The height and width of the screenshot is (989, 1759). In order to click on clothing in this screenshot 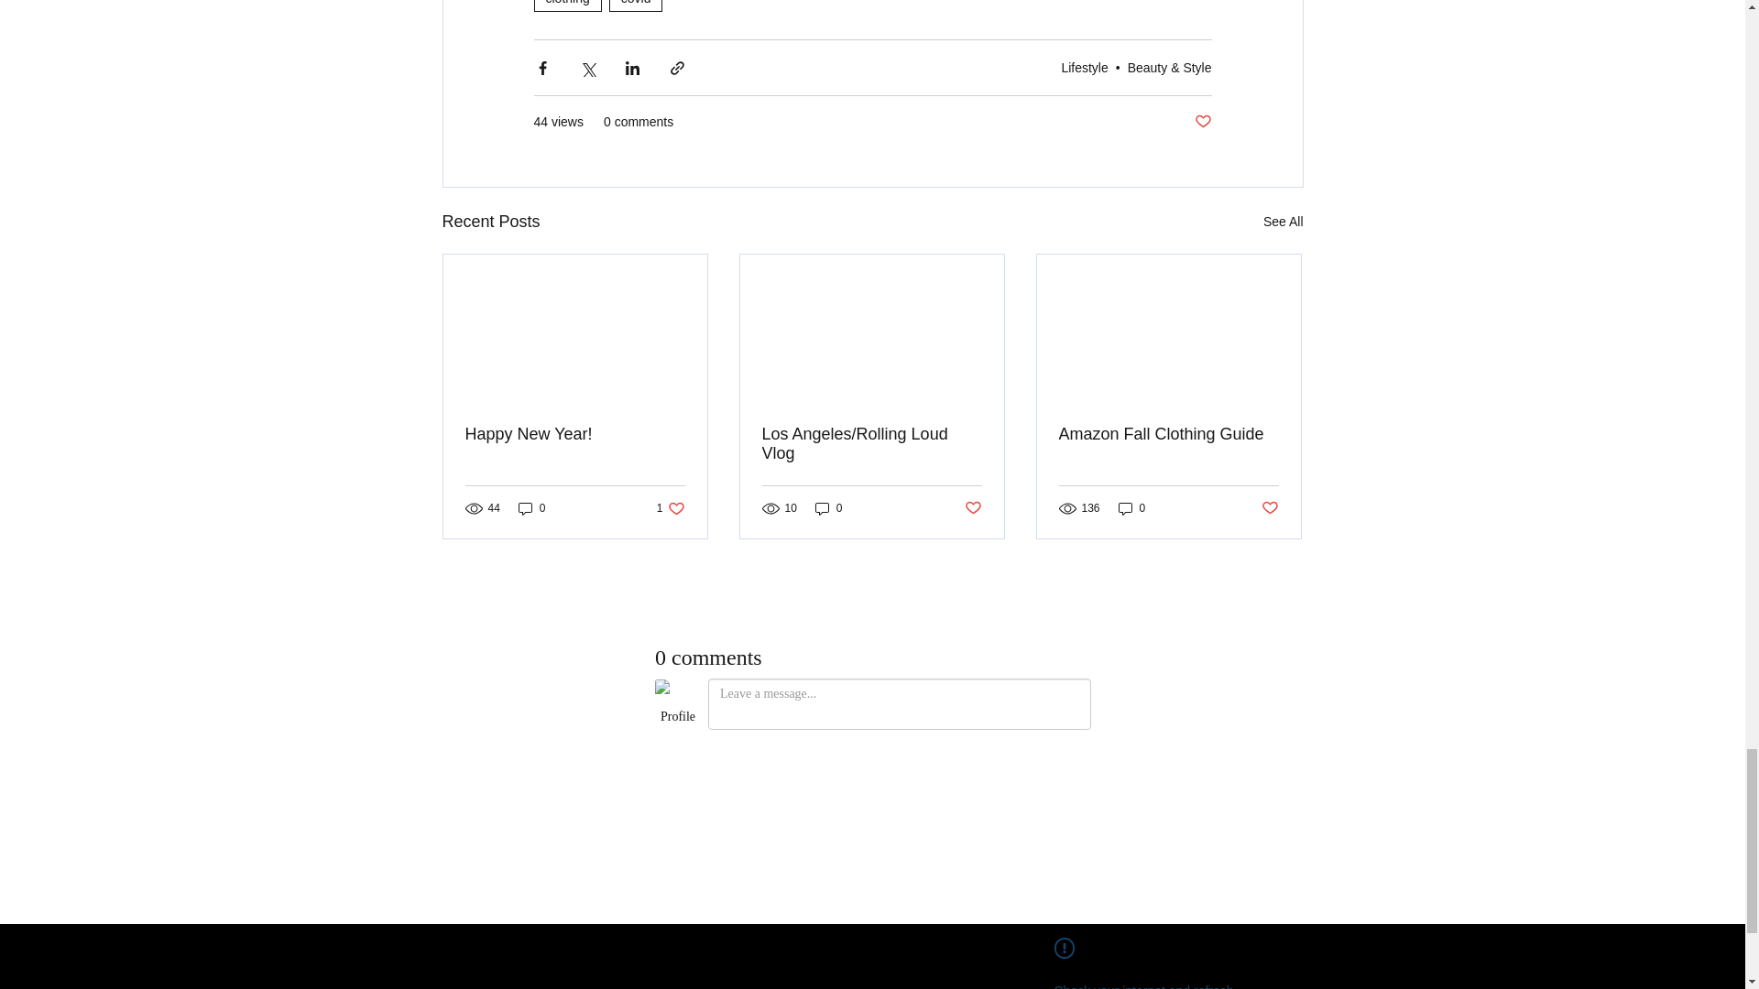, I will do `click(566, 5)`.